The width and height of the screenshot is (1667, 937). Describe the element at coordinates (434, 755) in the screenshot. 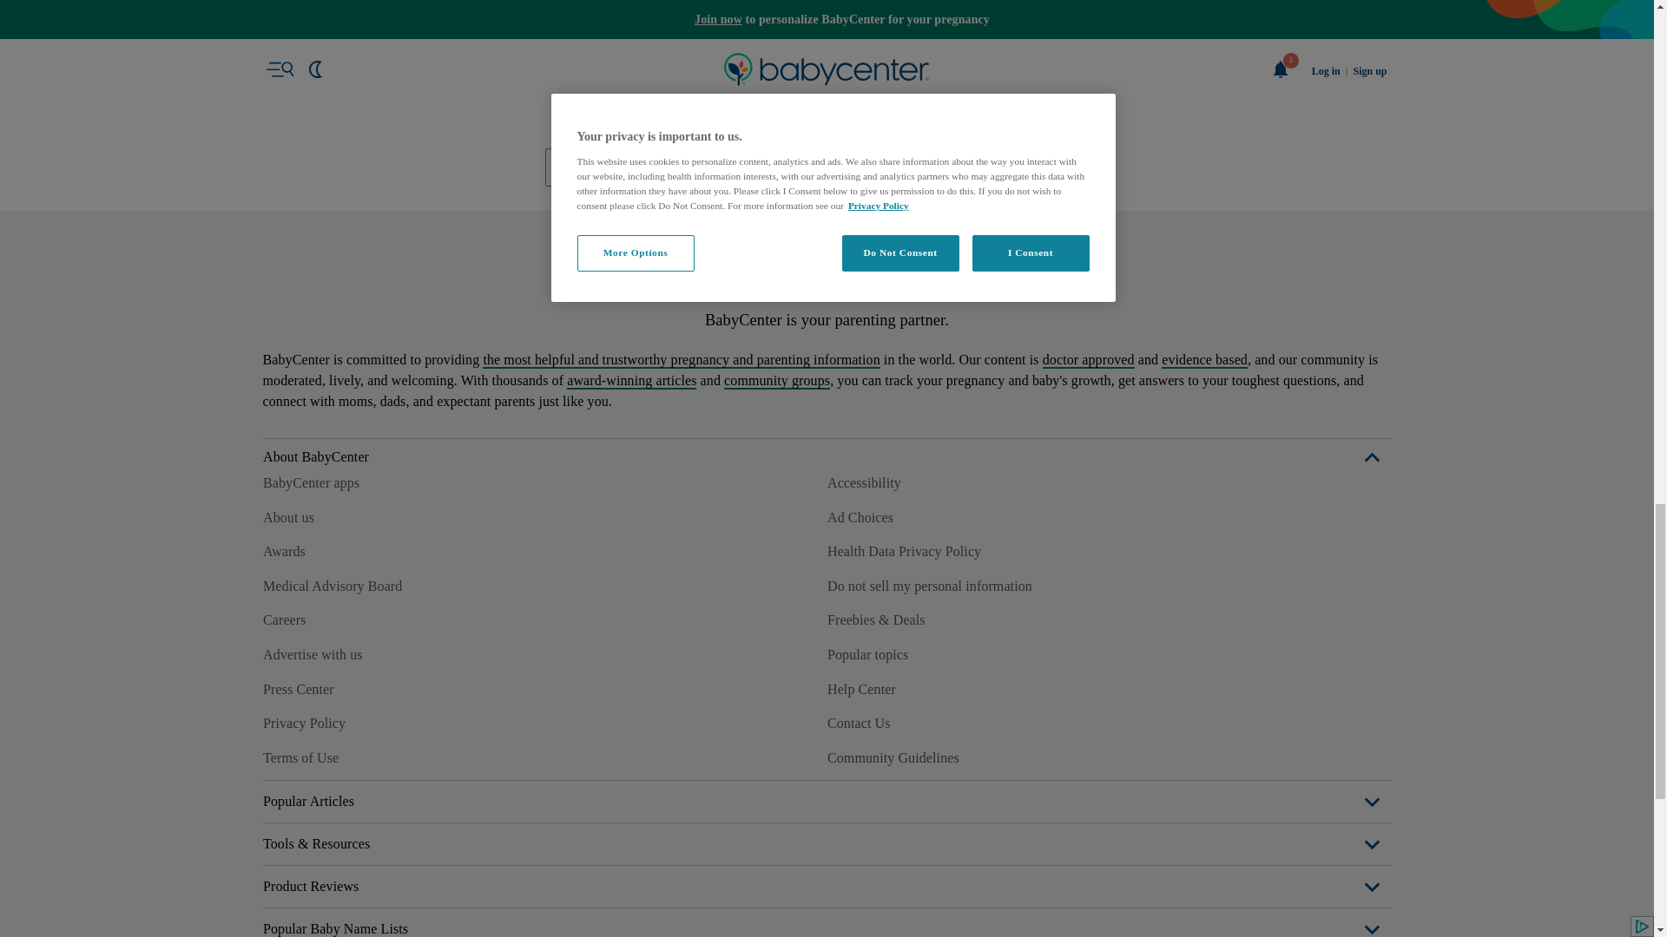

I see `BabyCenter Twitter feed` at that location.